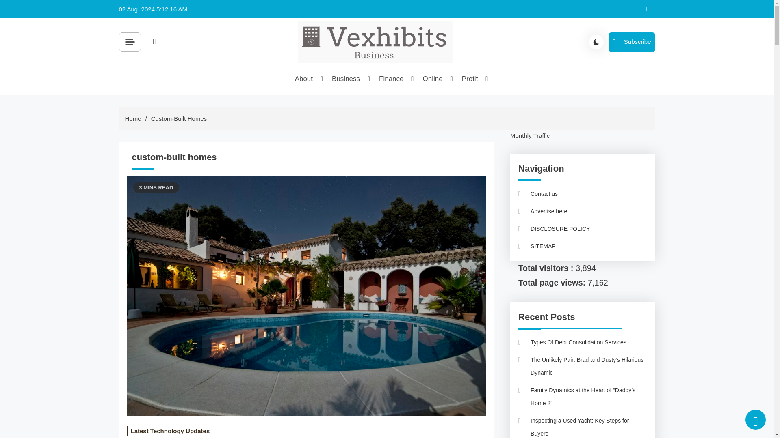  What do you see at coordinates (245, 60) in the screenshot?
I see `Search` at bounding box center [245, 60].